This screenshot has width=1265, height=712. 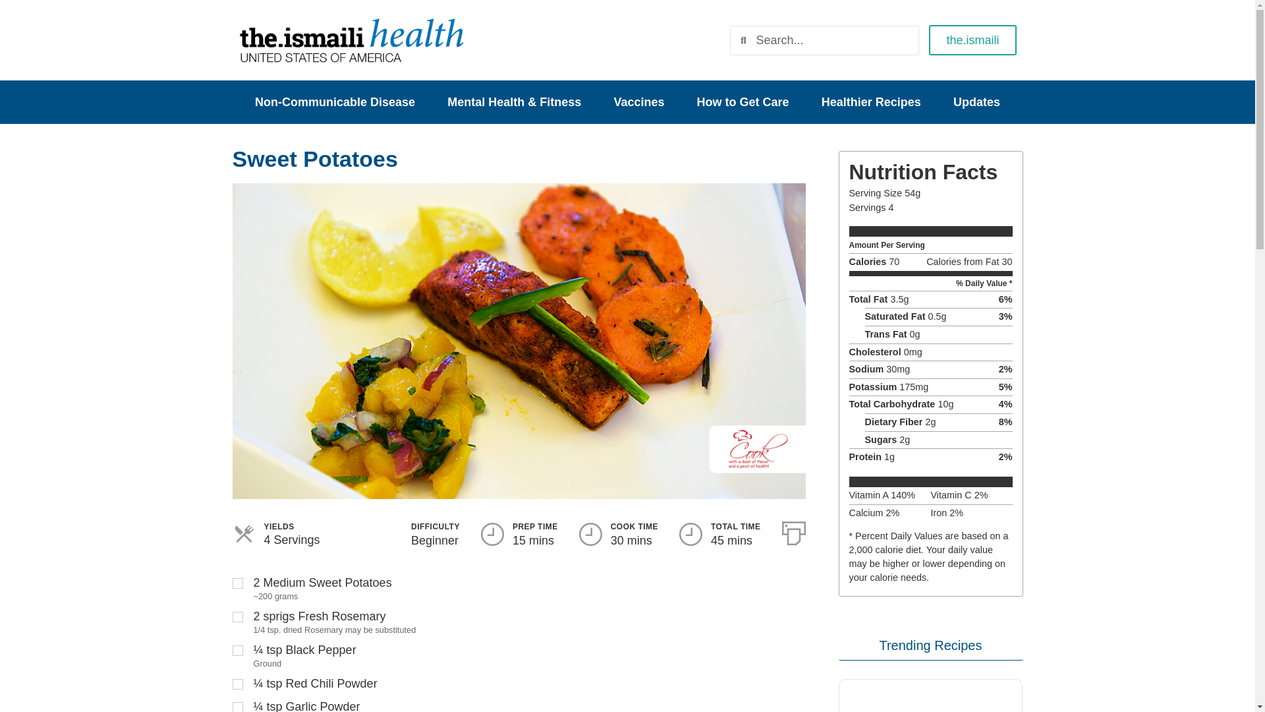 What do you see at coordinates (972, 40) in the screenshot?
I see `the.ismaili` at bounding box center [972, 40].